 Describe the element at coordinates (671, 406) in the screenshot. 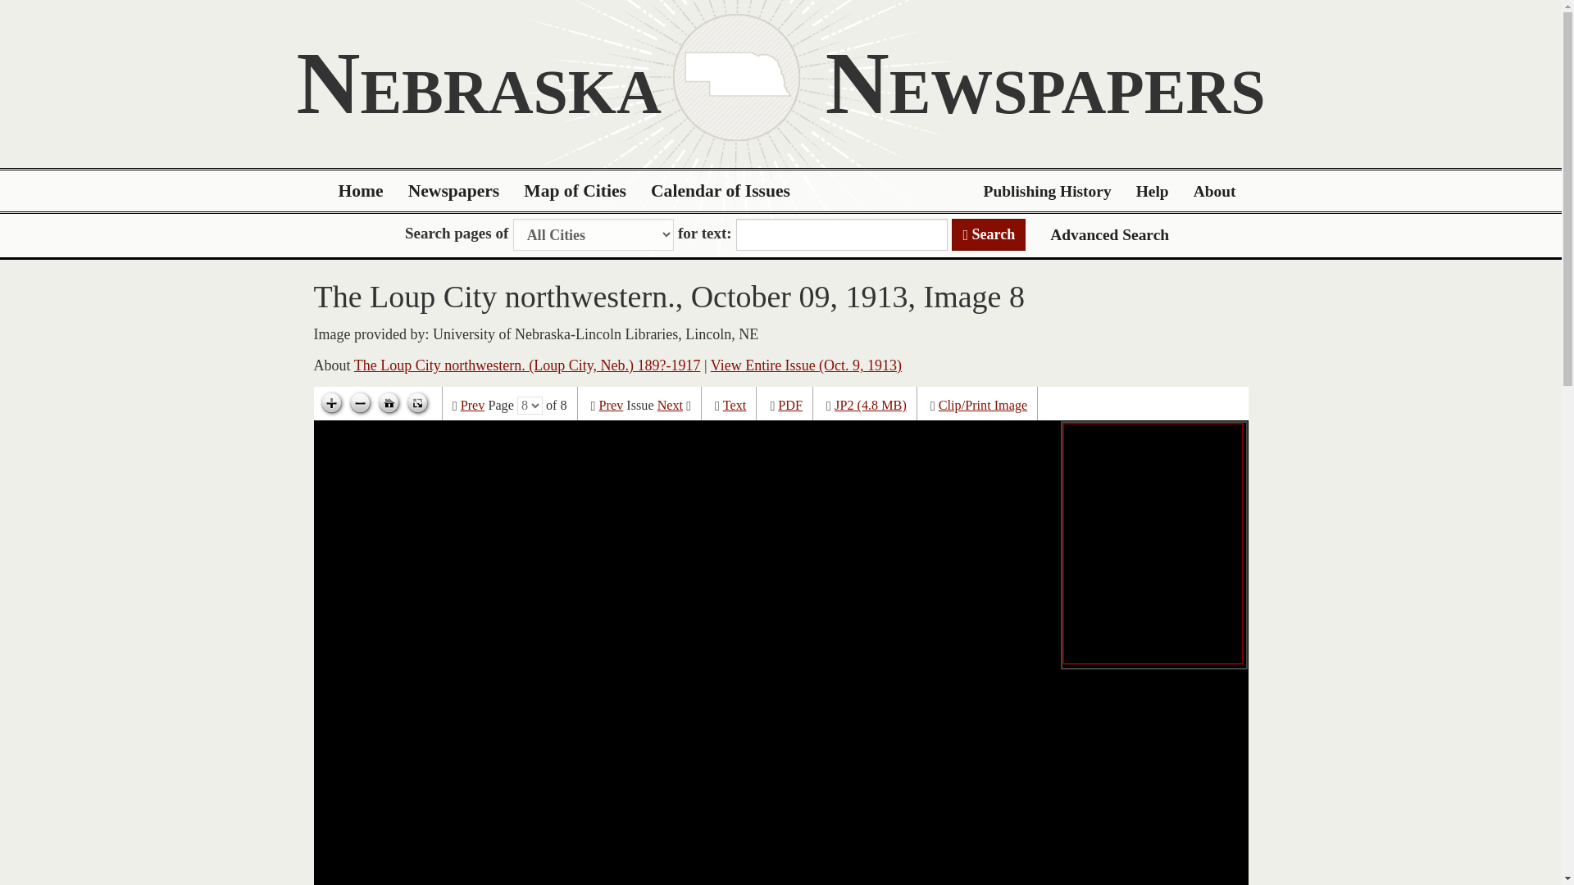

I see `Next` at that location.